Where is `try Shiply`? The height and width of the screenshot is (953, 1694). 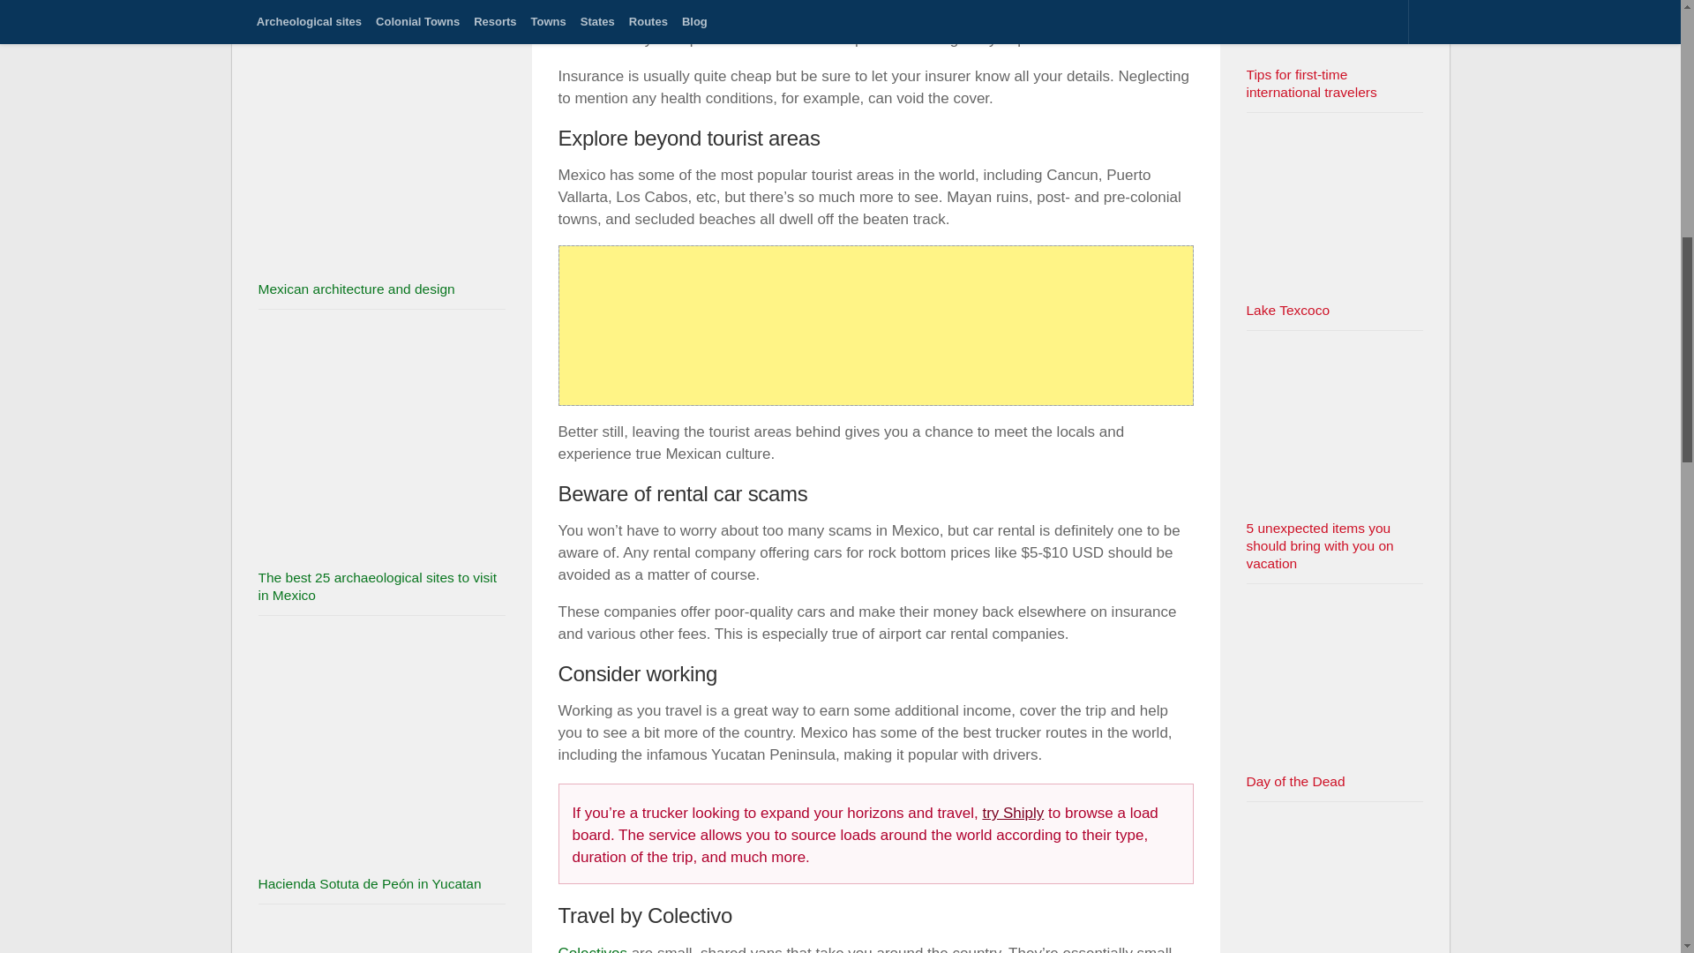 try Shiply is located at coordinates (1013, 812).